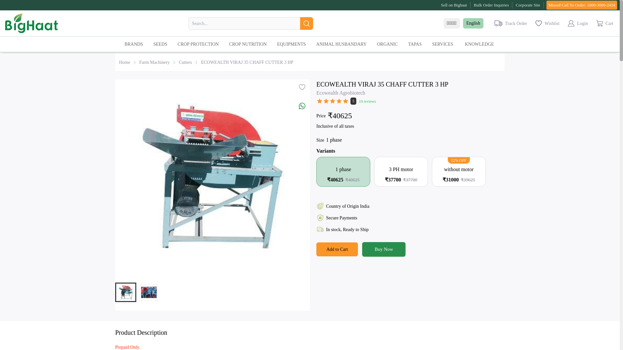  What do you see at coordinates (417, 44) in the screenshot?
I see `TAPAS` at bounding box center [417, 44].